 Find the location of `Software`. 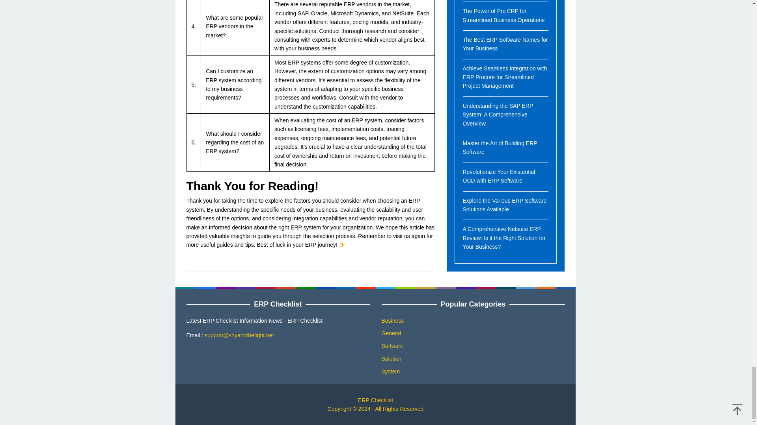

Software is located at coordinates (392, 346).